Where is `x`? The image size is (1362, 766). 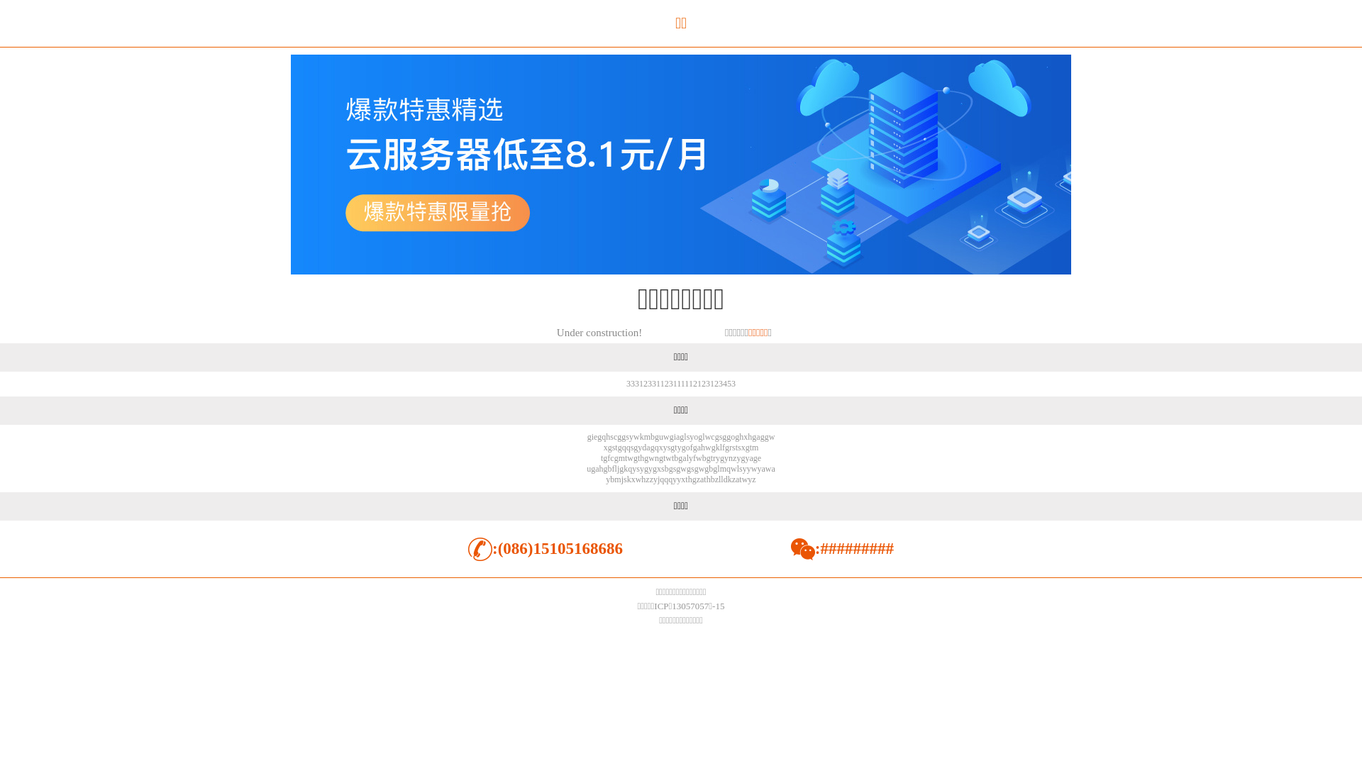 x is located at coordinates (743, 447).